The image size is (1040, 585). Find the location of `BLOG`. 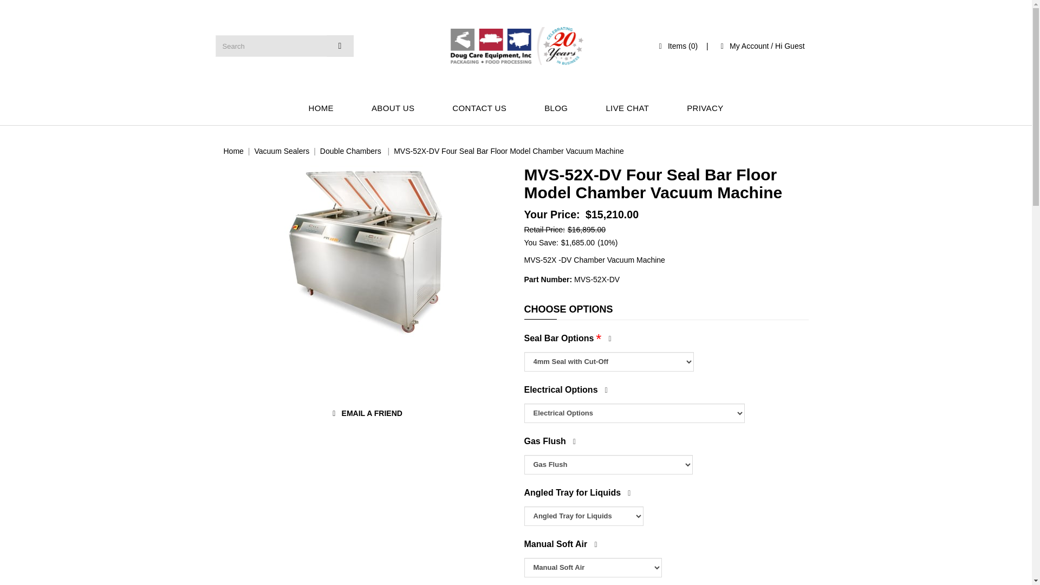

BLOG is located at coordinates (556, 108).